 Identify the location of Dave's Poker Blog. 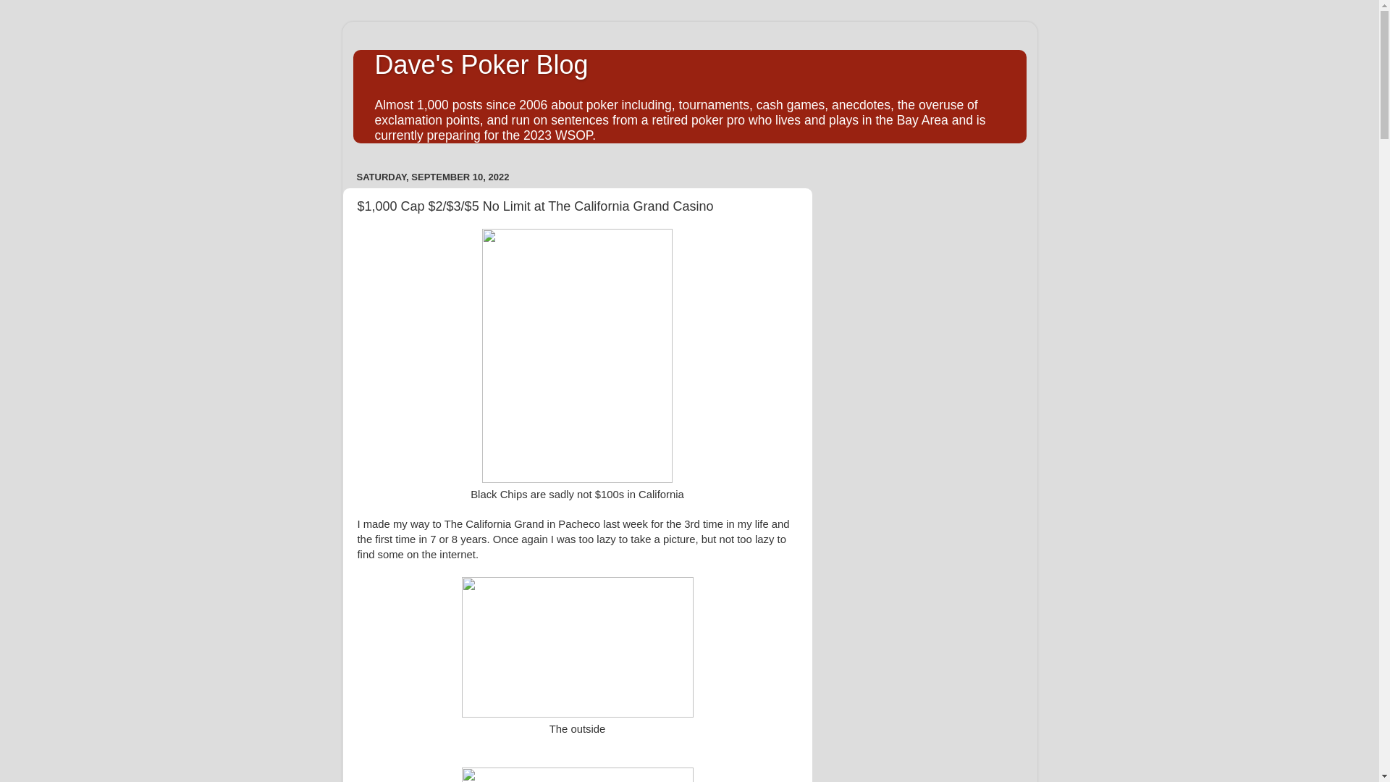
(481, 65).